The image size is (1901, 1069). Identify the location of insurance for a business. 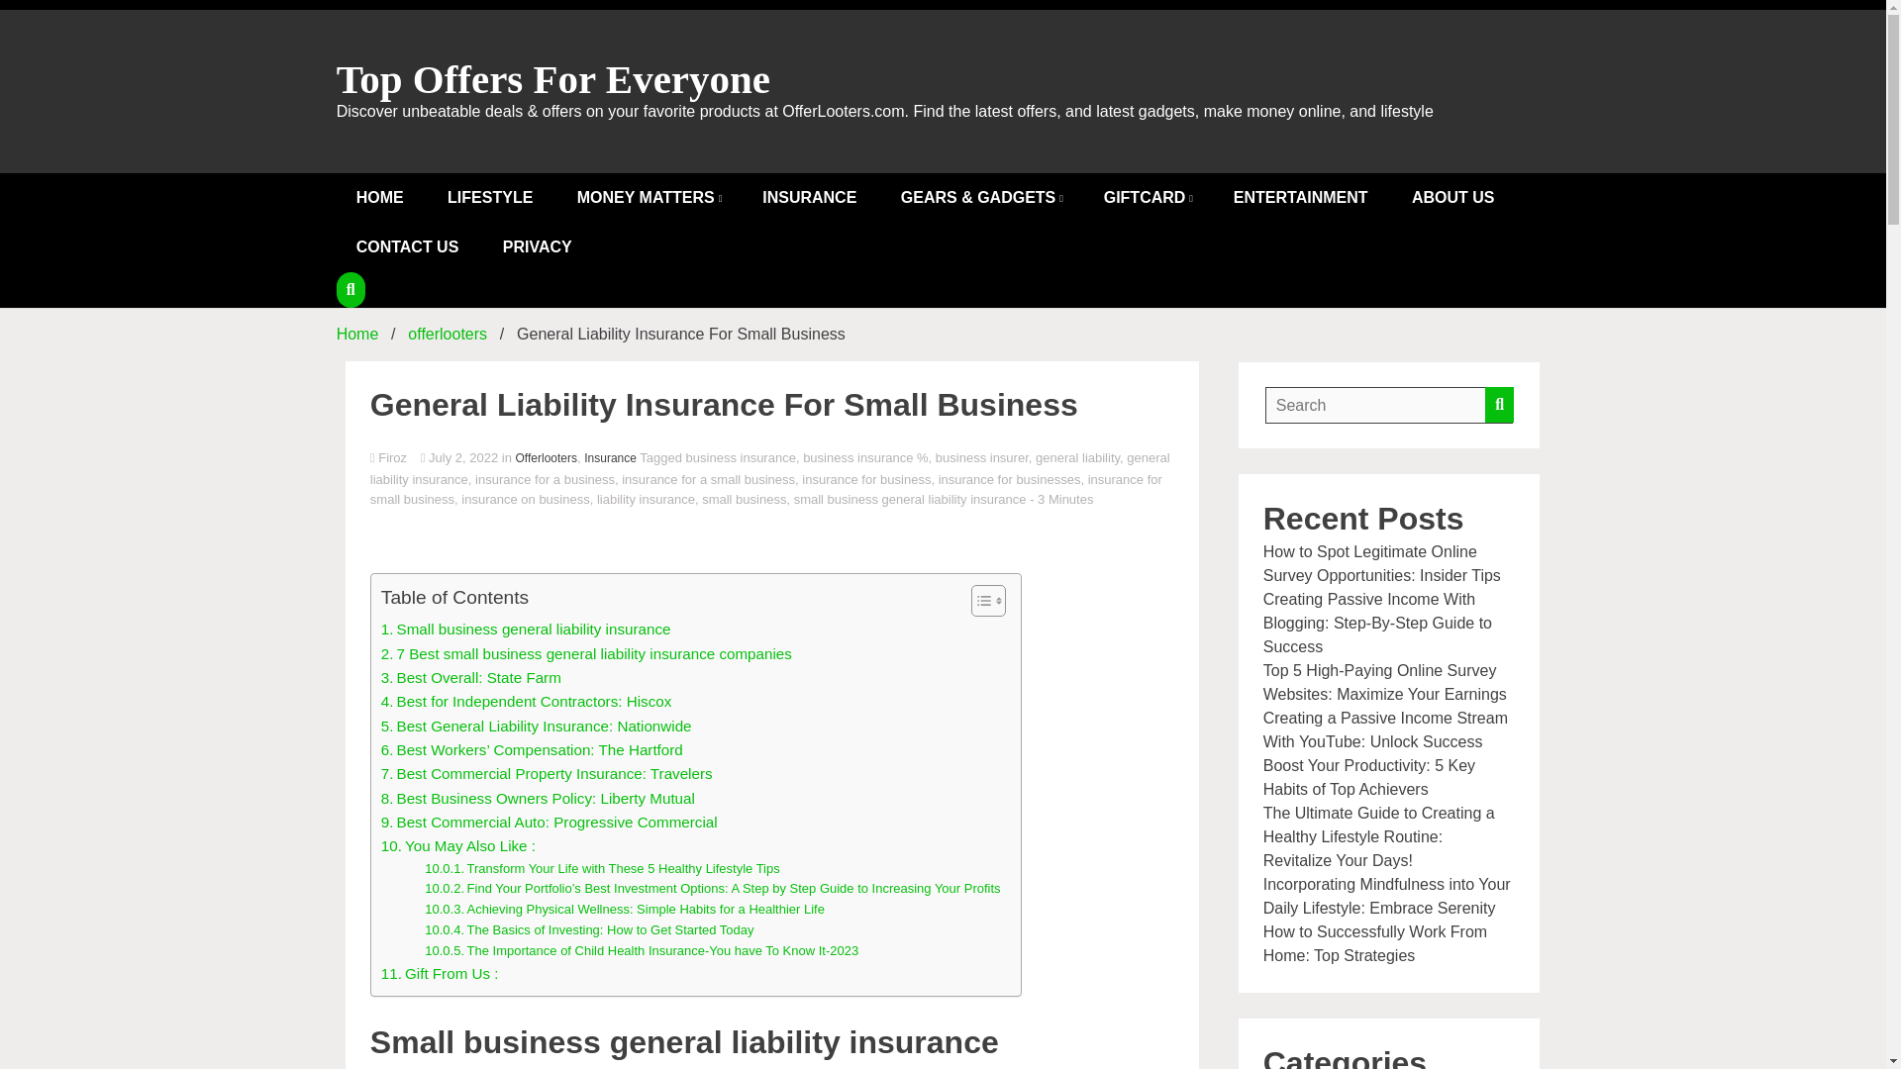
(545, 479).